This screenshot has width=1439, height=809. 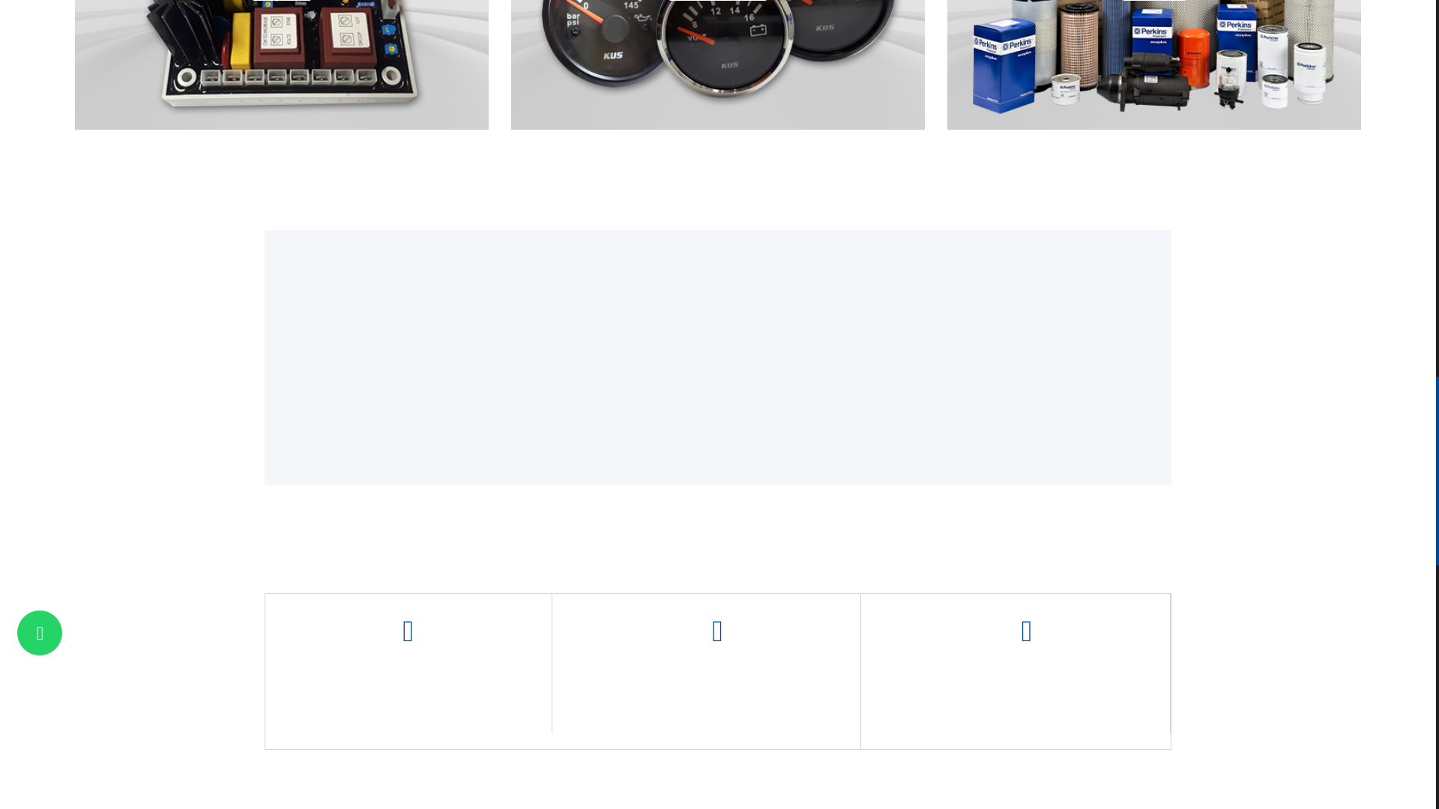 What do you see at coordinates (1177, 358) in the screenshot?
I see `Next` at bounding box center [1177, 358].